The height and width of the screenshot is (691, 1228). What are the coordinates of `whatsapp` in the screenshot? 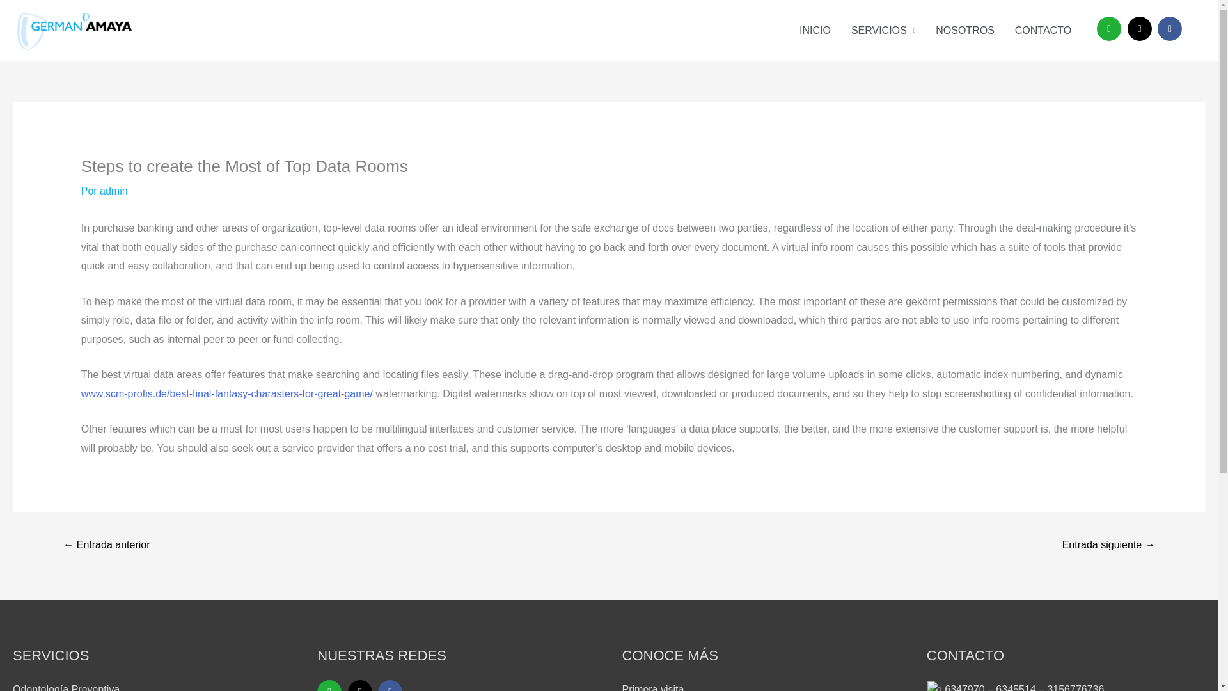 It's located at (1108, 28).